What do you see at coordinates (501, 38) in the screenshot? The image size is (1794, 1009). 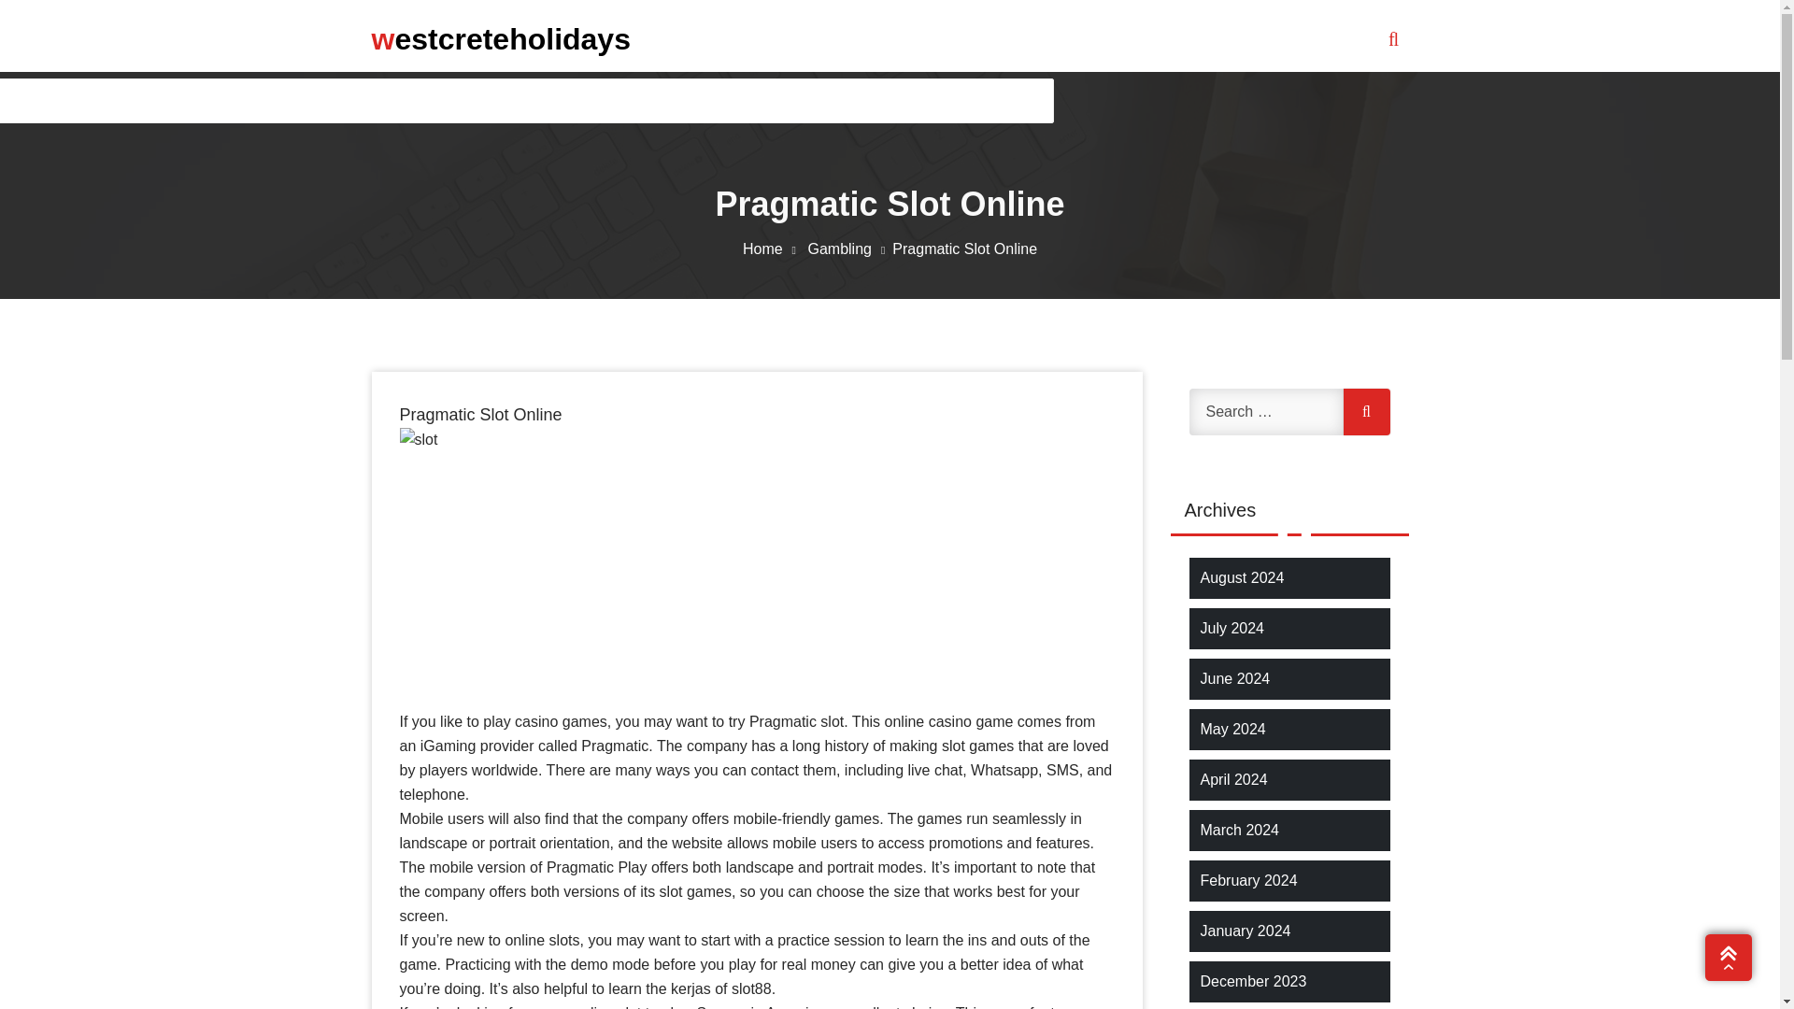 I see `westcreteholidays` at bounding box center [501, 38].